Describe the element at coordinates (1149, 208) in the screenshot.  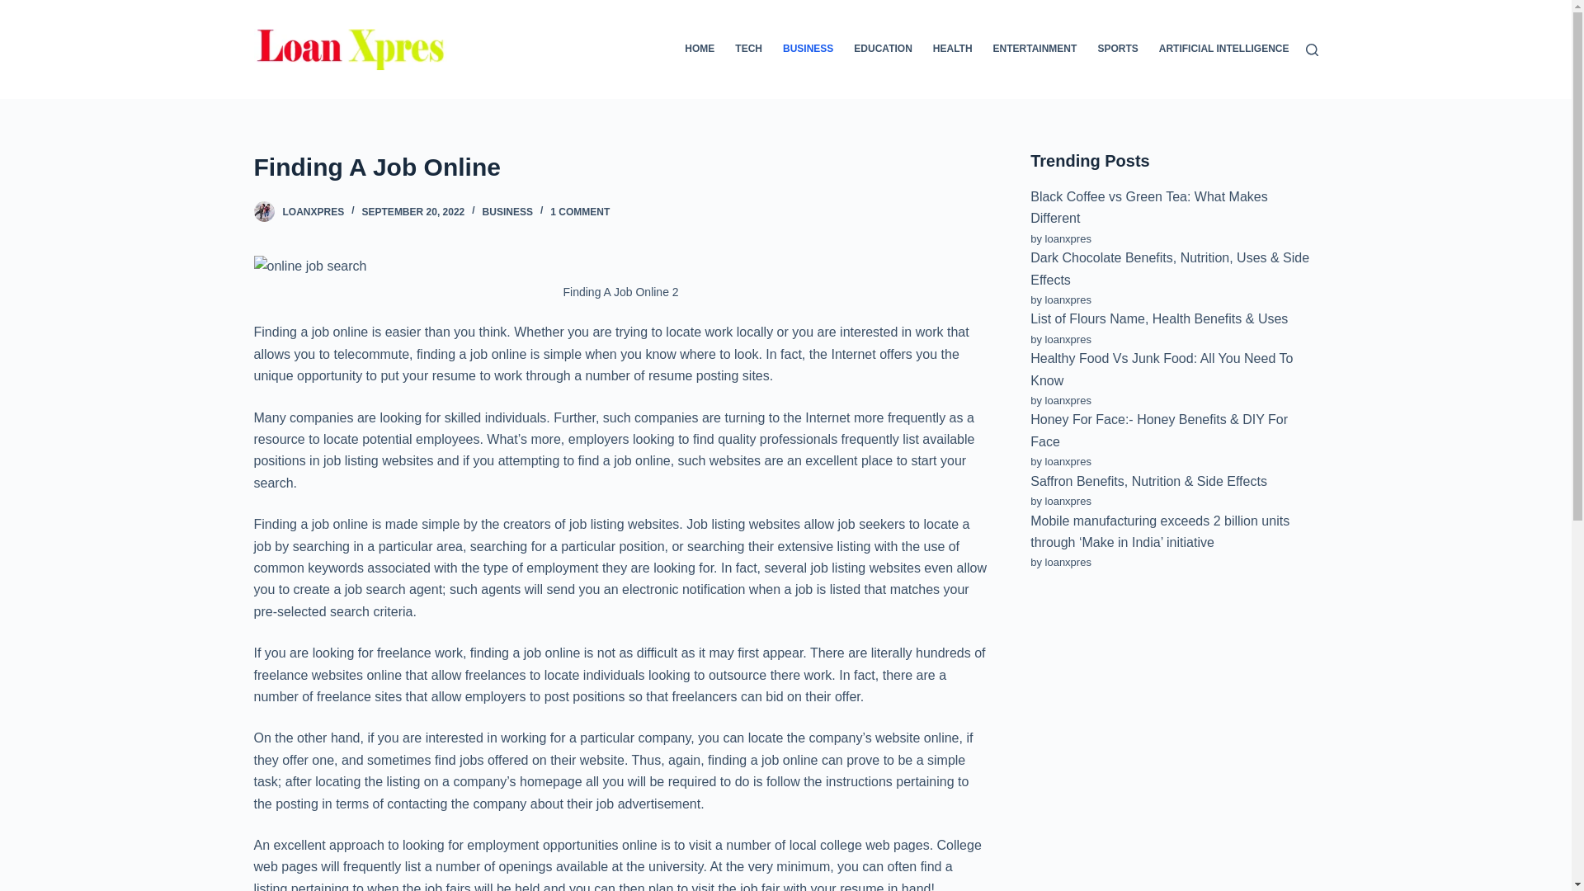
I see `Black Coffee vs Green Tea: What Makes Different` at that location.